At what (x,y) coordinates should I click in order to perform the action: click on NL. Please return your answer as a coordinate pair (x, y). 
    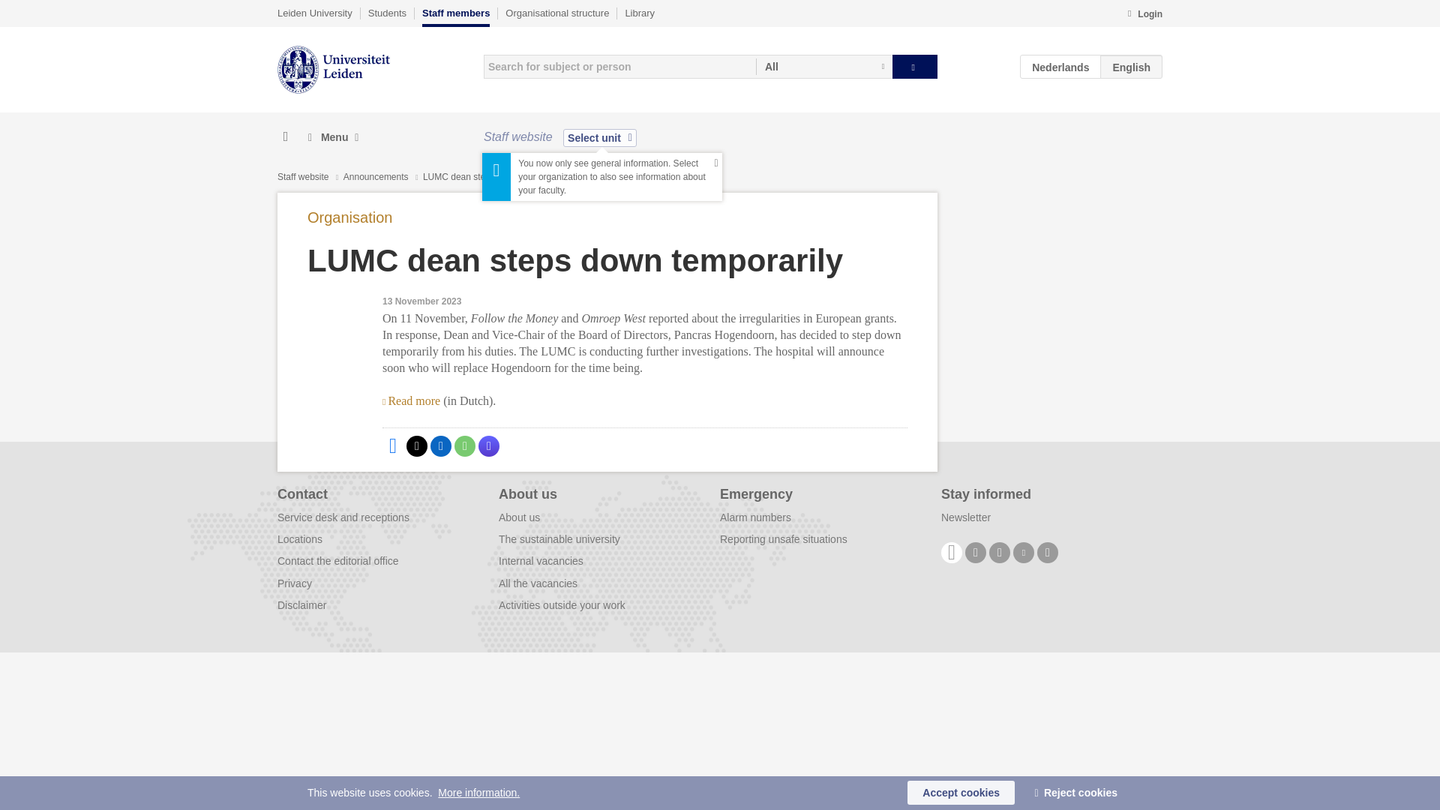
    Looking at the image, I should click on (1060, 66).